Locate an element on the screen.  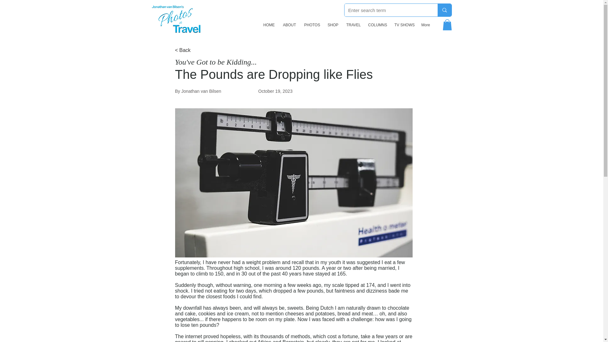
HOME is located at coordinates (268, 25).